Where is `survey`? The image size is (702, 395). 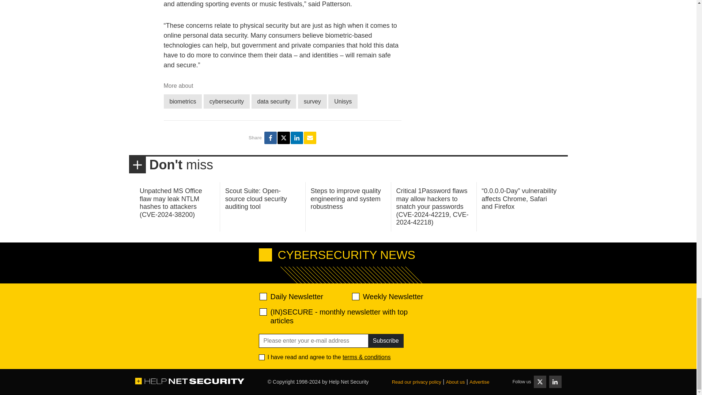 survey is located at coordinates (312, 102).